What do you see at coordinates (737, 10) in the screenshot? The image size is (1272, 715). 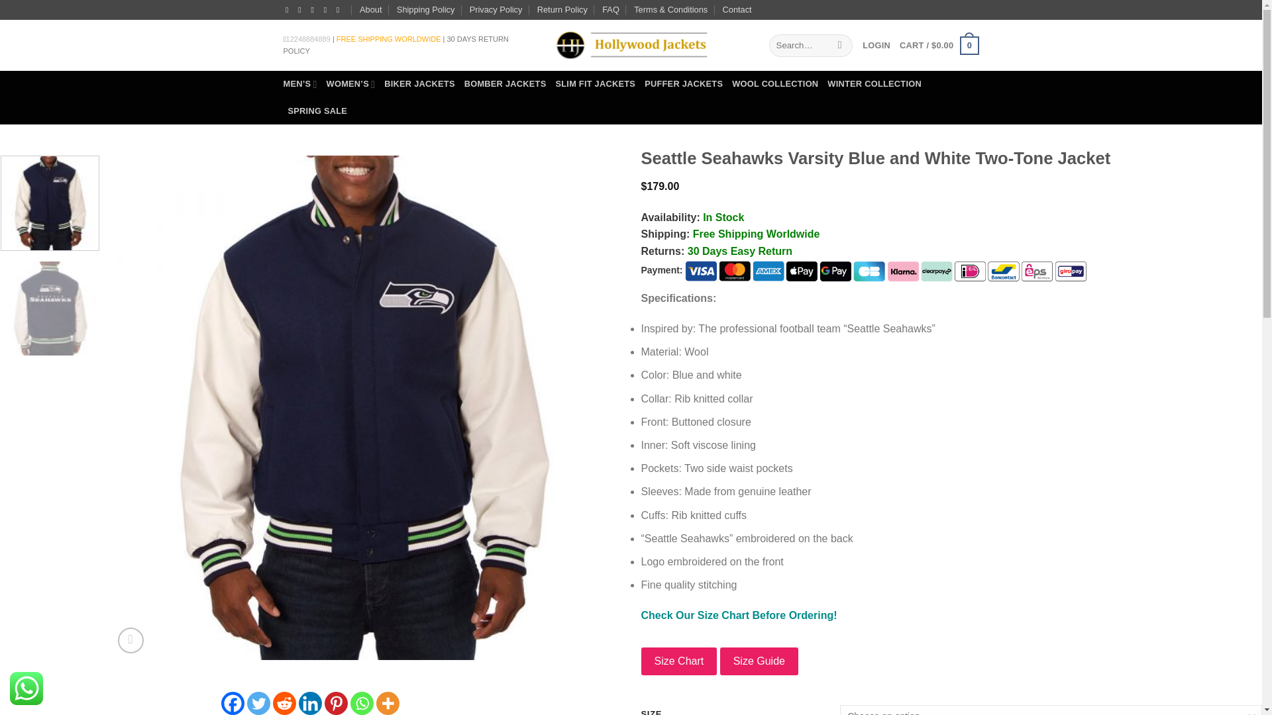 I see `Contact` at bounding box center [737, 10].